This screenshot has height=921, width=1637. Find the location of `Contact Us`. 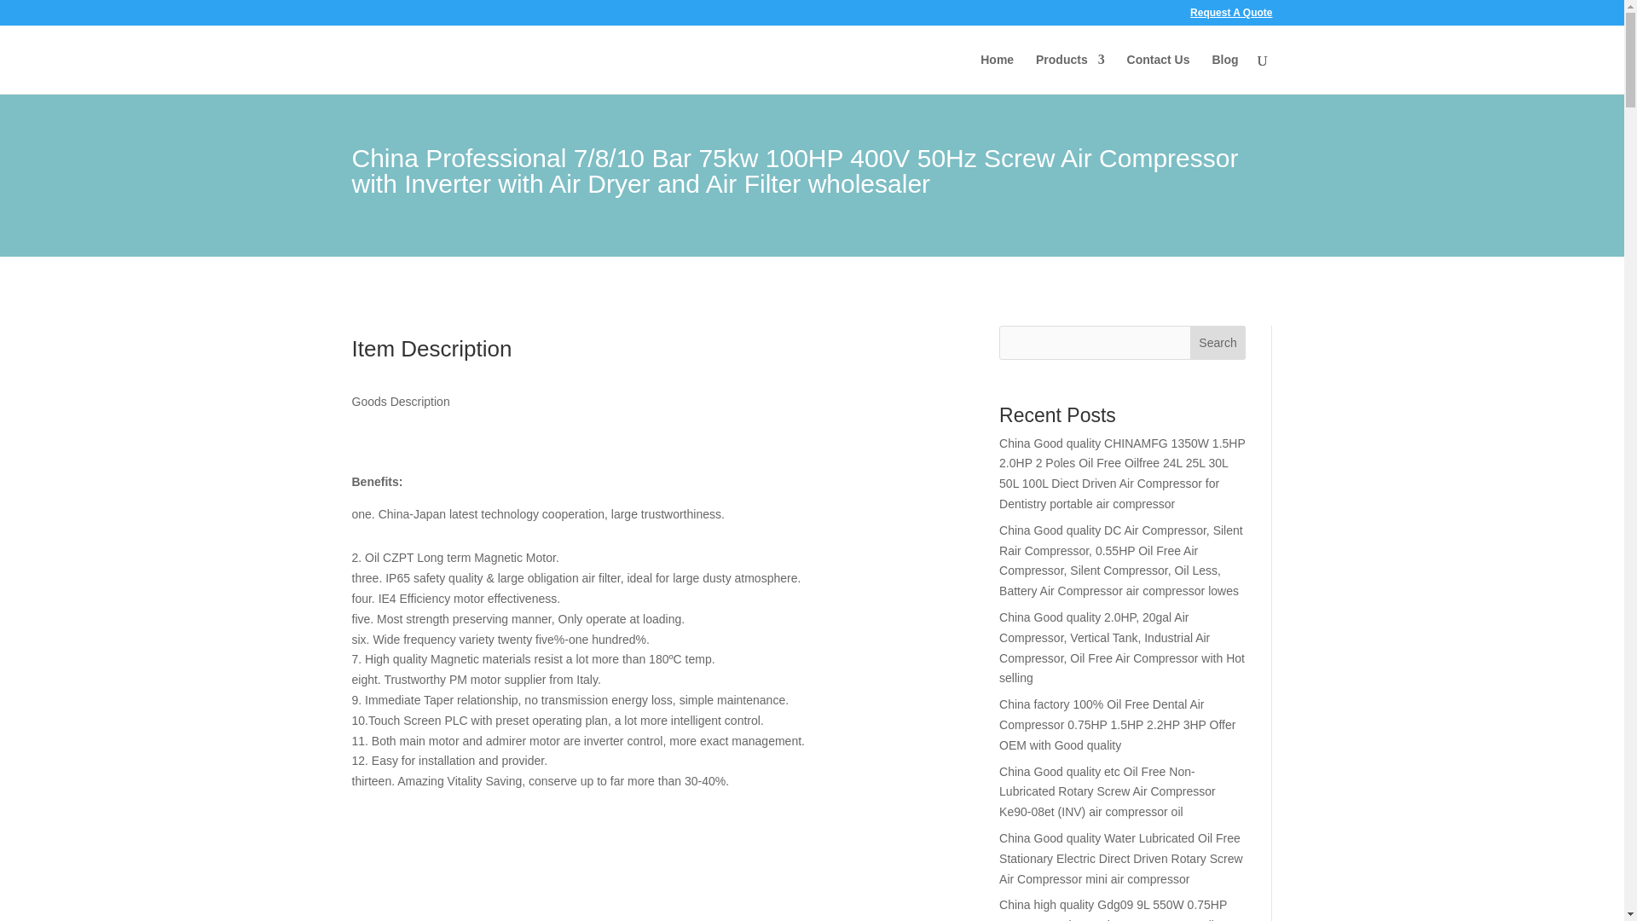

Contact Us is located at coordinates (1158, 73).